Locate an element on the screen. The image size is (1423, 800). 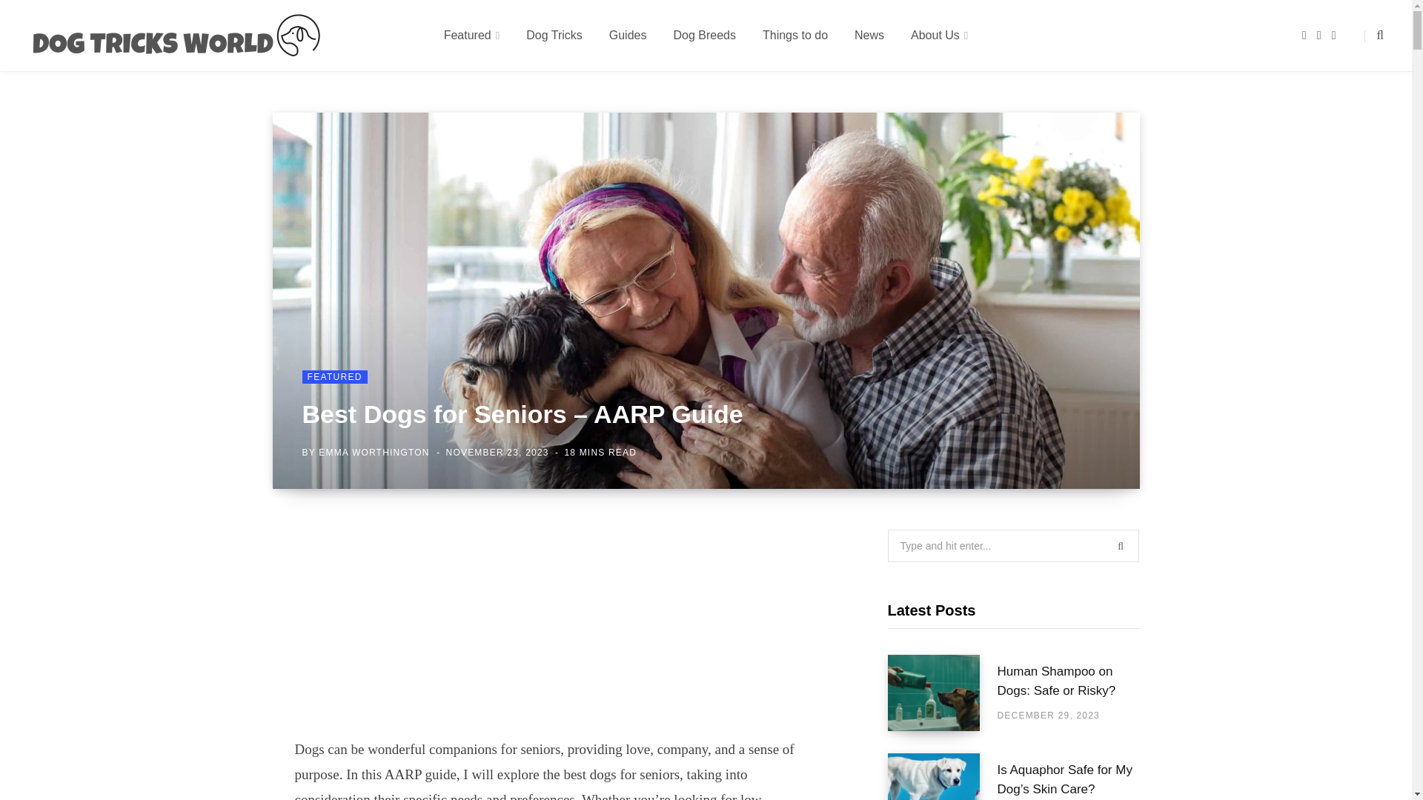
FEATURED is located at coordinates (334, 377).